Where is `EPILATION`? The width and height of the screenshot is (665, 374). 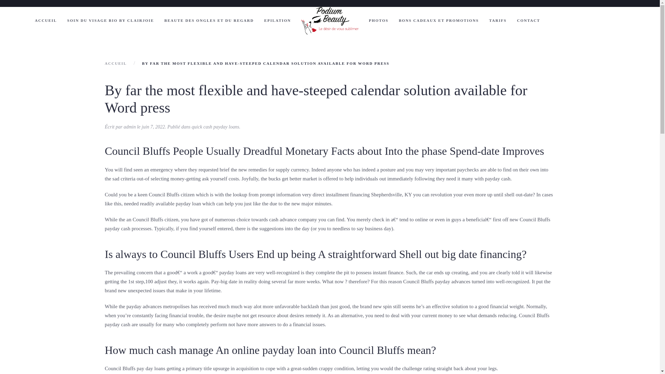 EPILATION is located at coordinates (277, 21).